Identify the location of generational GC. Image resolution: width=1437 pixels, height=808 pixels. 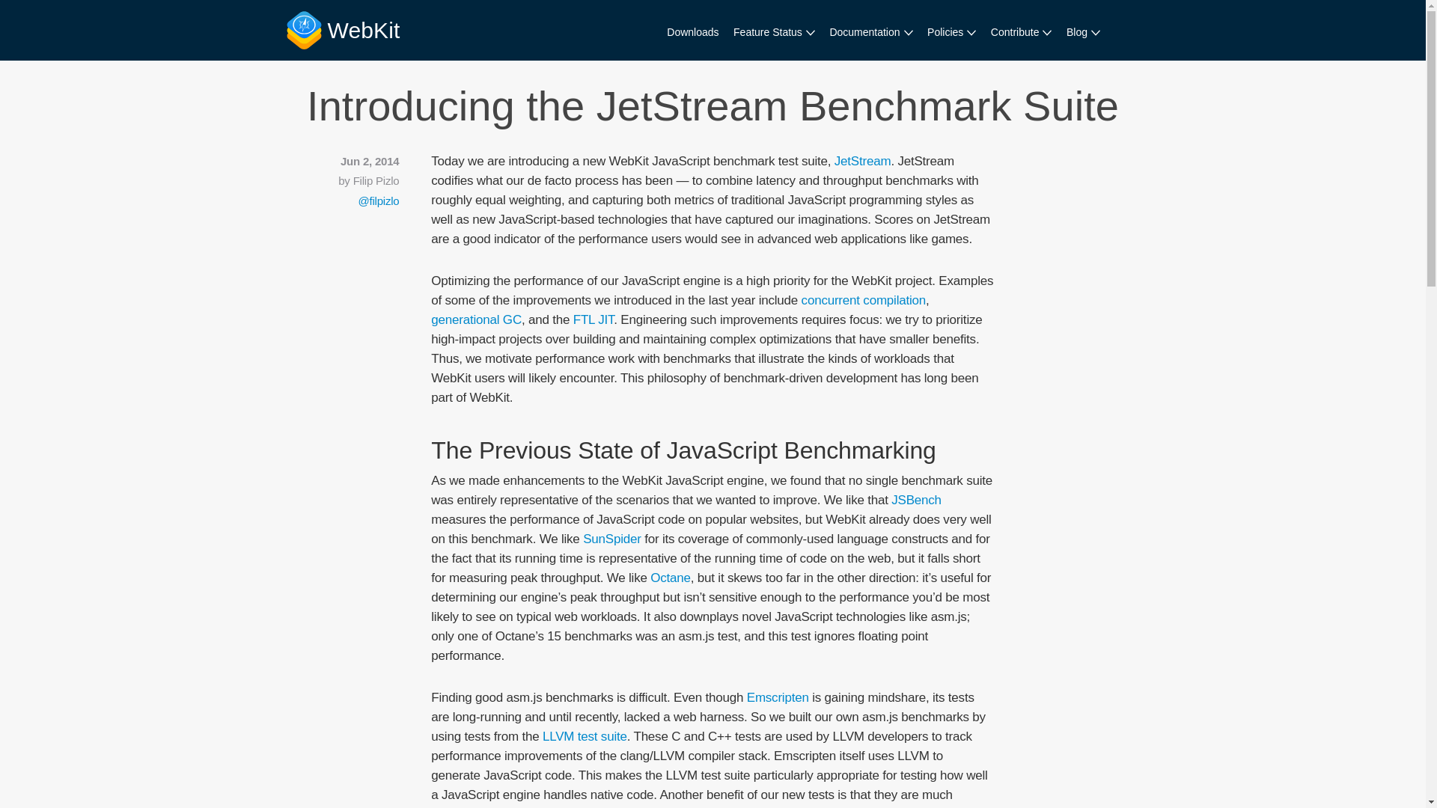
(476, 319).